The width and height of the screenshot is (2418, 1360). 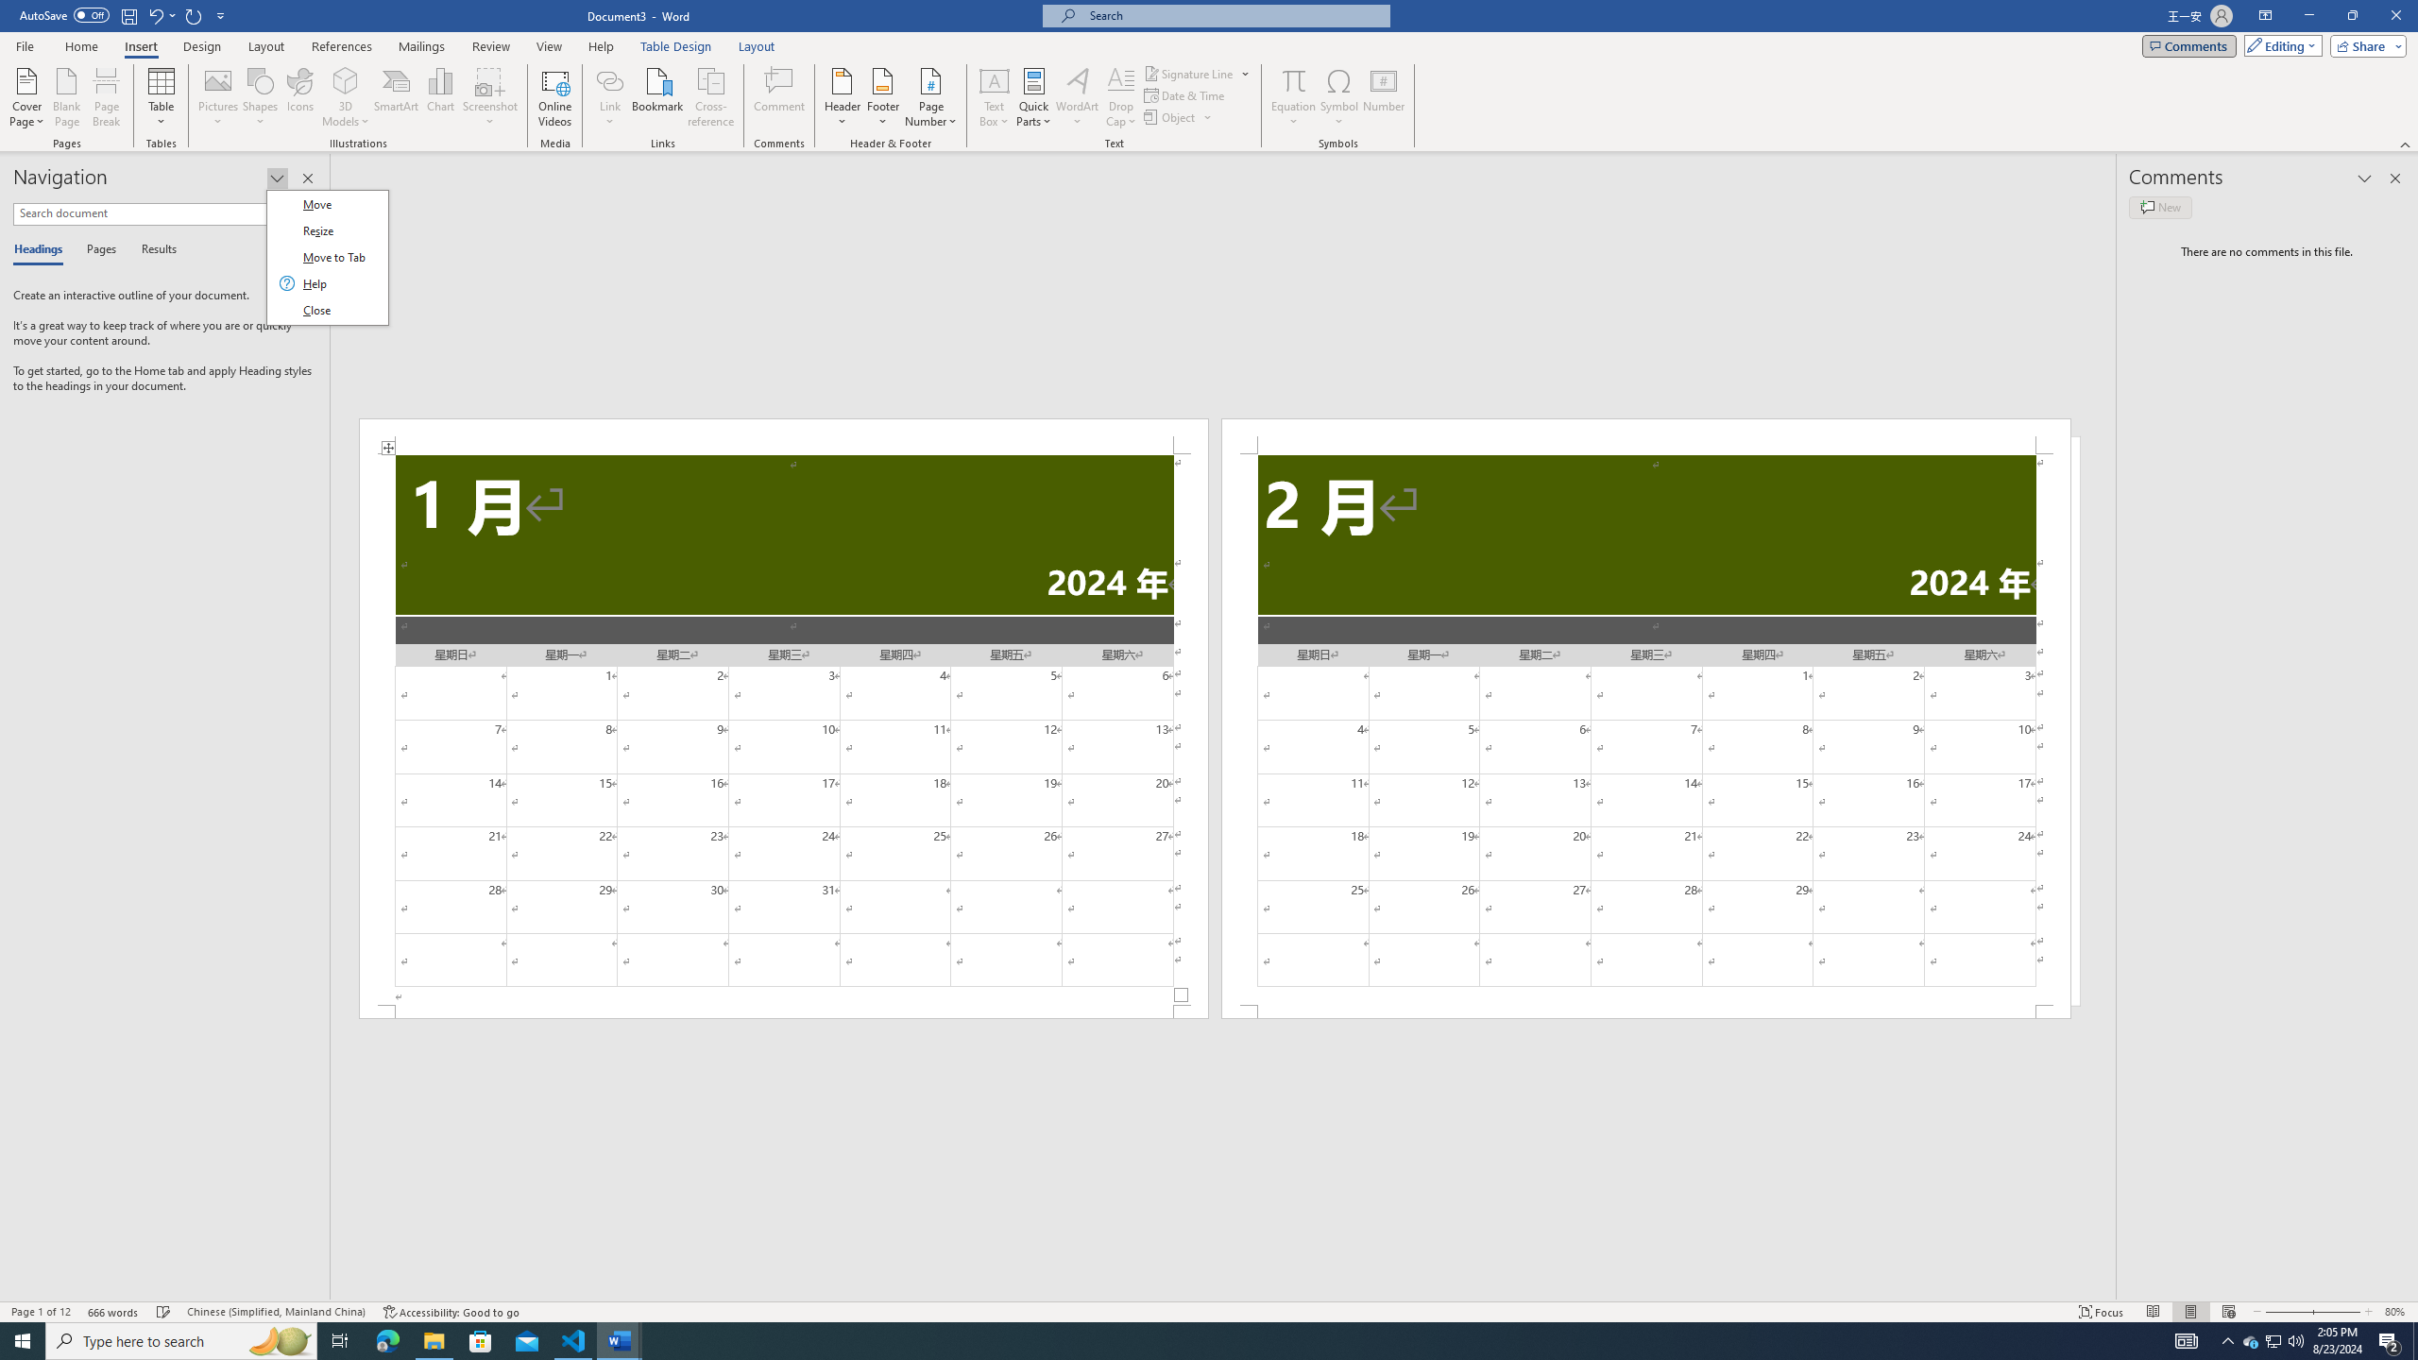 I want to click on Cross-reference..., so click(x=23, y=1341).